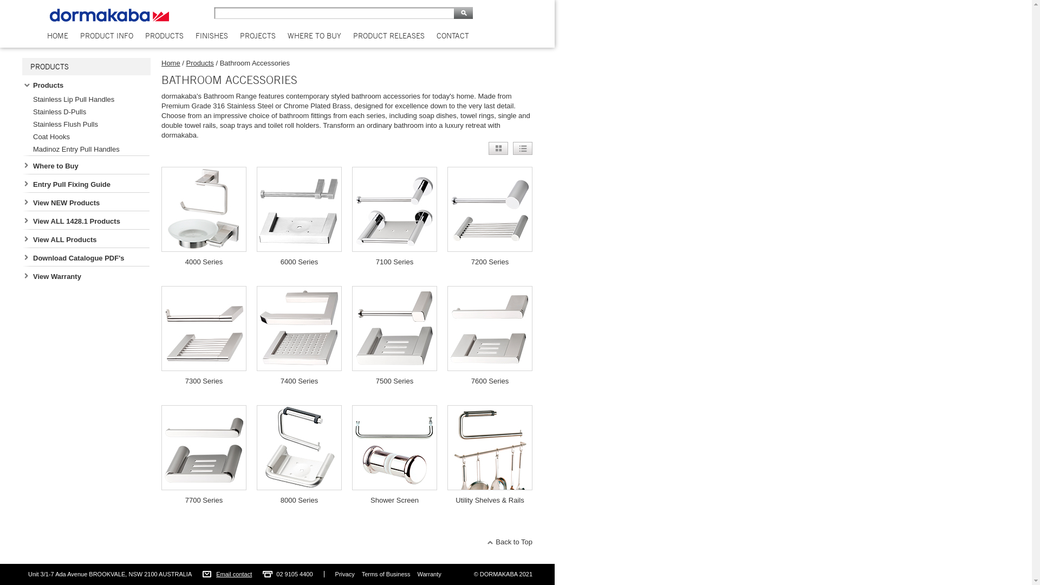  What do you see at coordinates (165, 36) in the screenshot?
I see `PRODUCTS` at bounding box center [165, 36].